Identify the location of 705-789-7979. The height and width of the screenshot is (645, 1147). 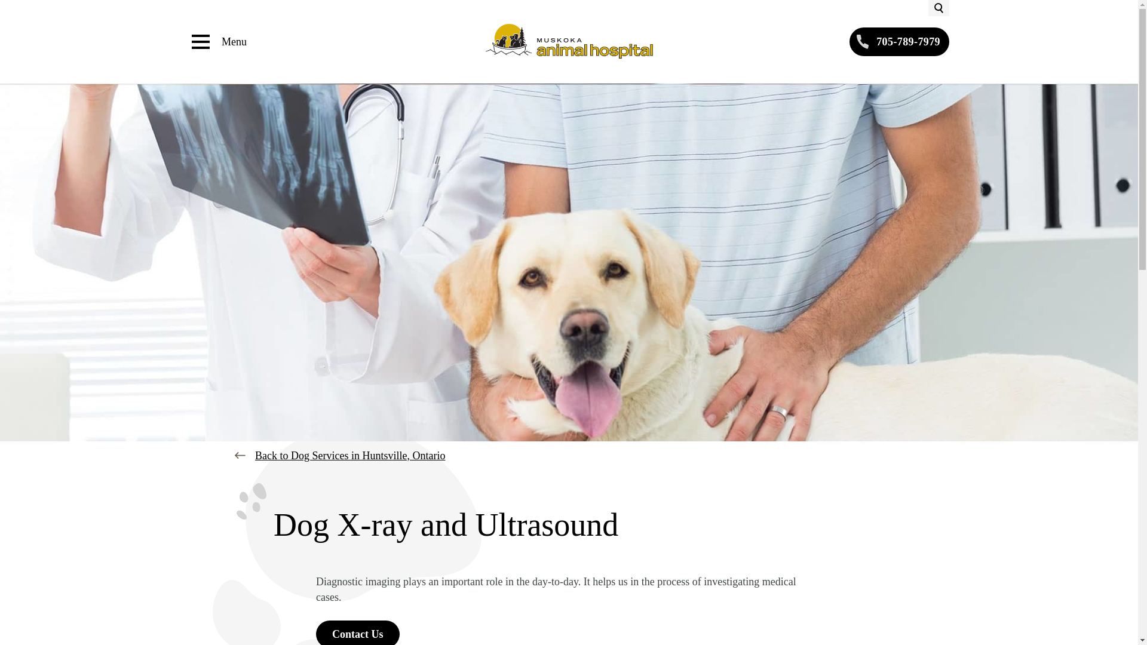
(900, 42).